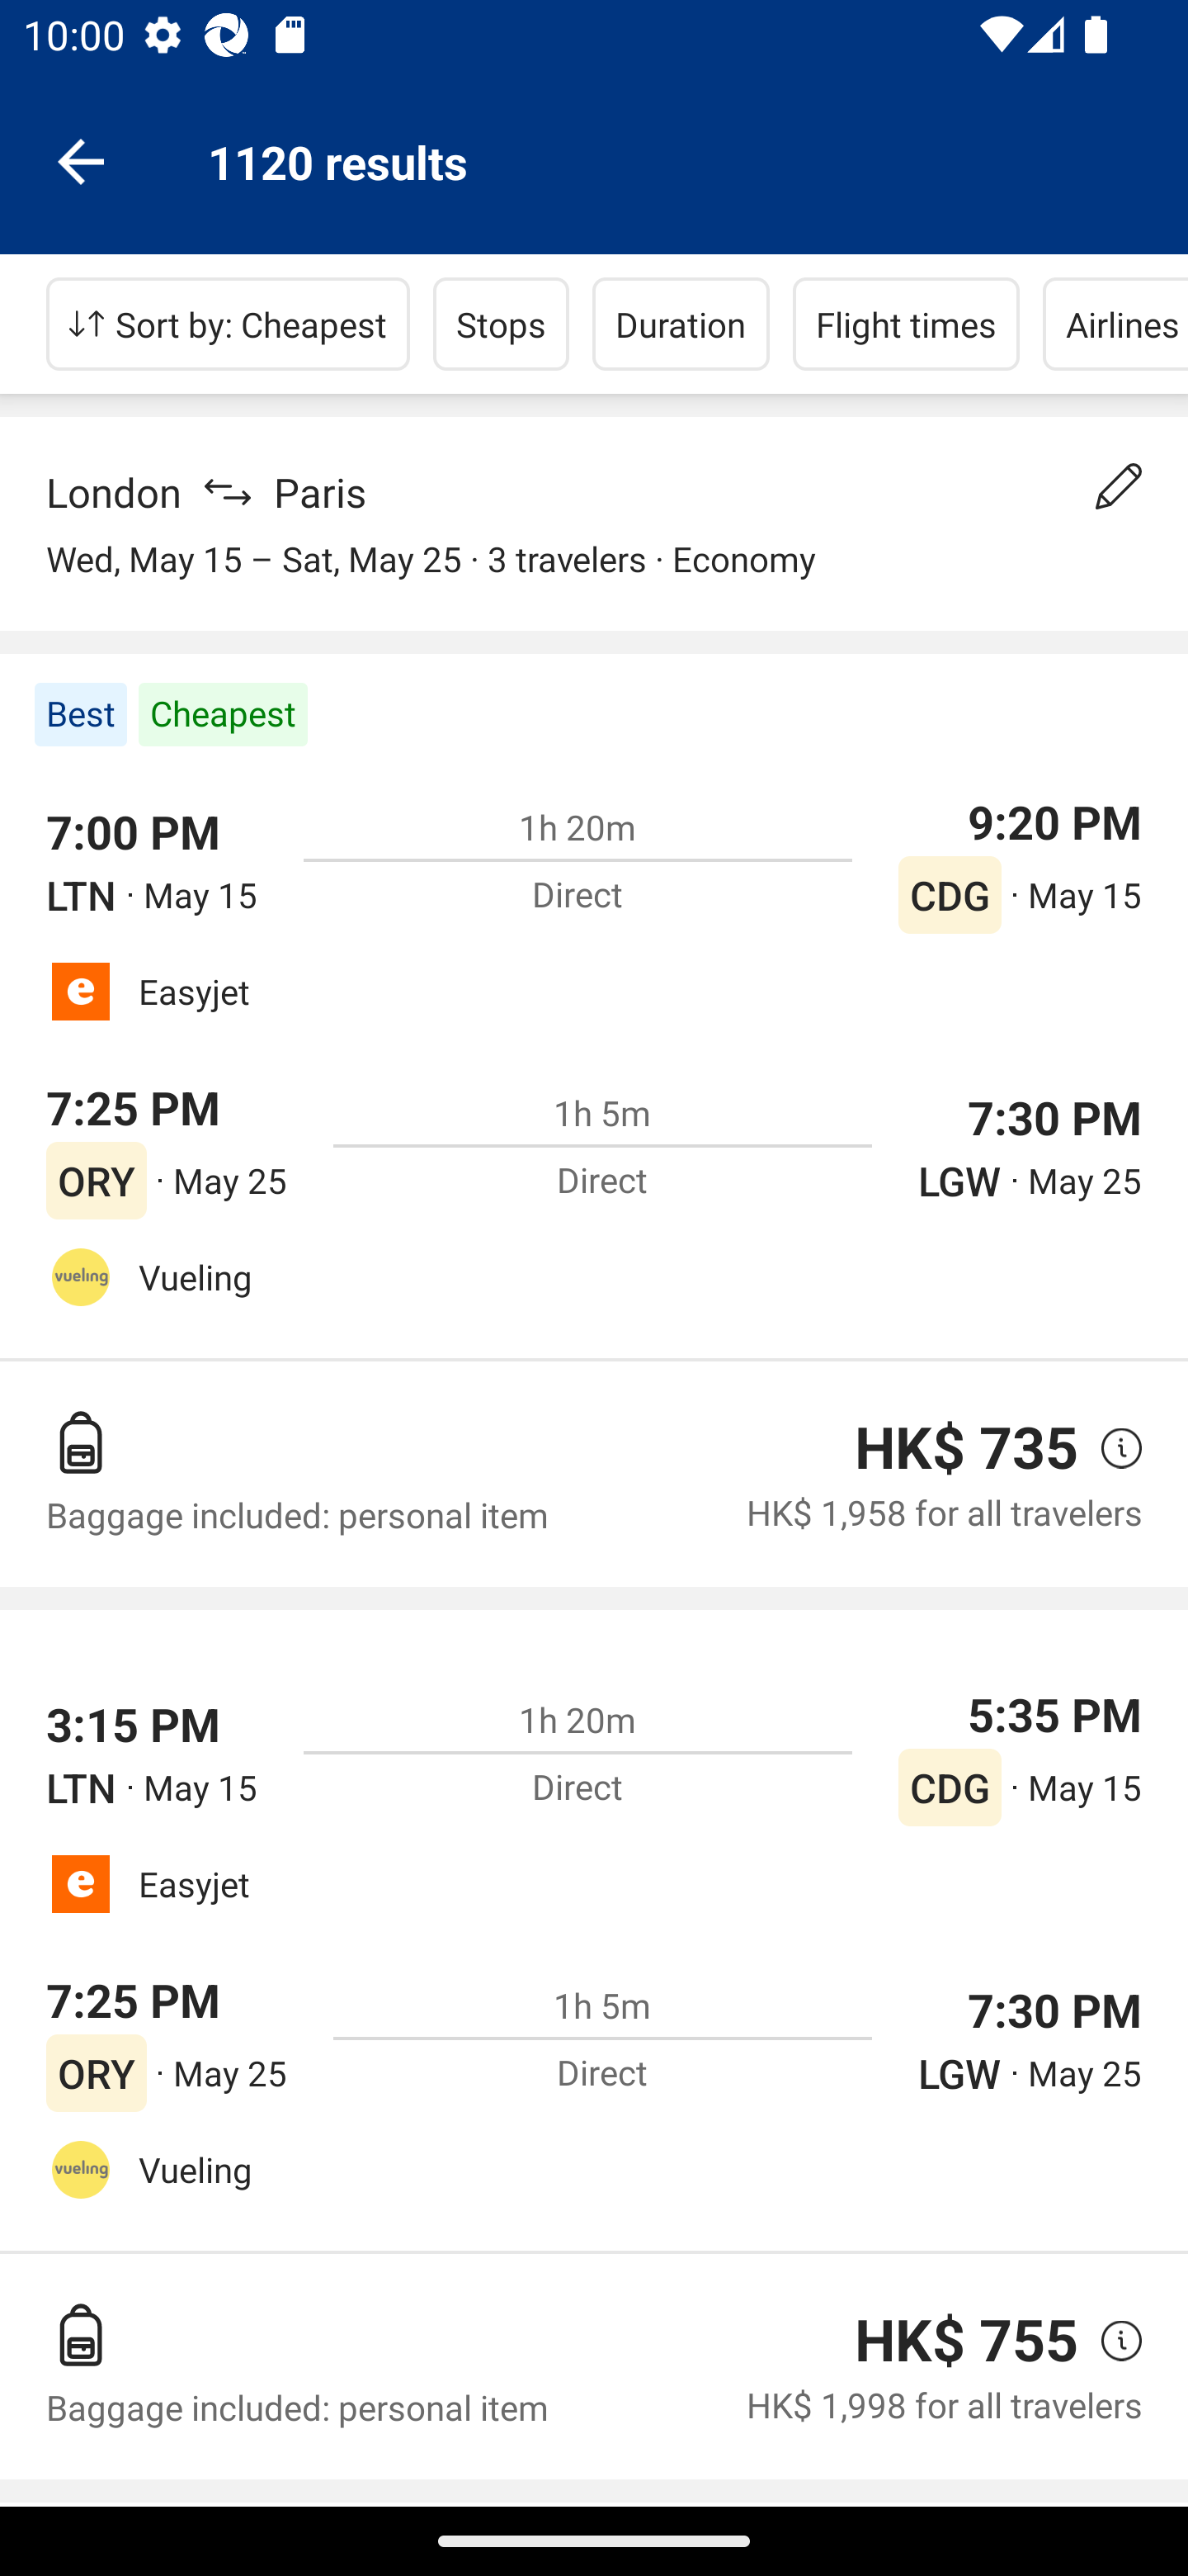  Describe the element at coordinates (1110, 1448) in the screenshot. I see `view price details, opens a pop-up` at that location.